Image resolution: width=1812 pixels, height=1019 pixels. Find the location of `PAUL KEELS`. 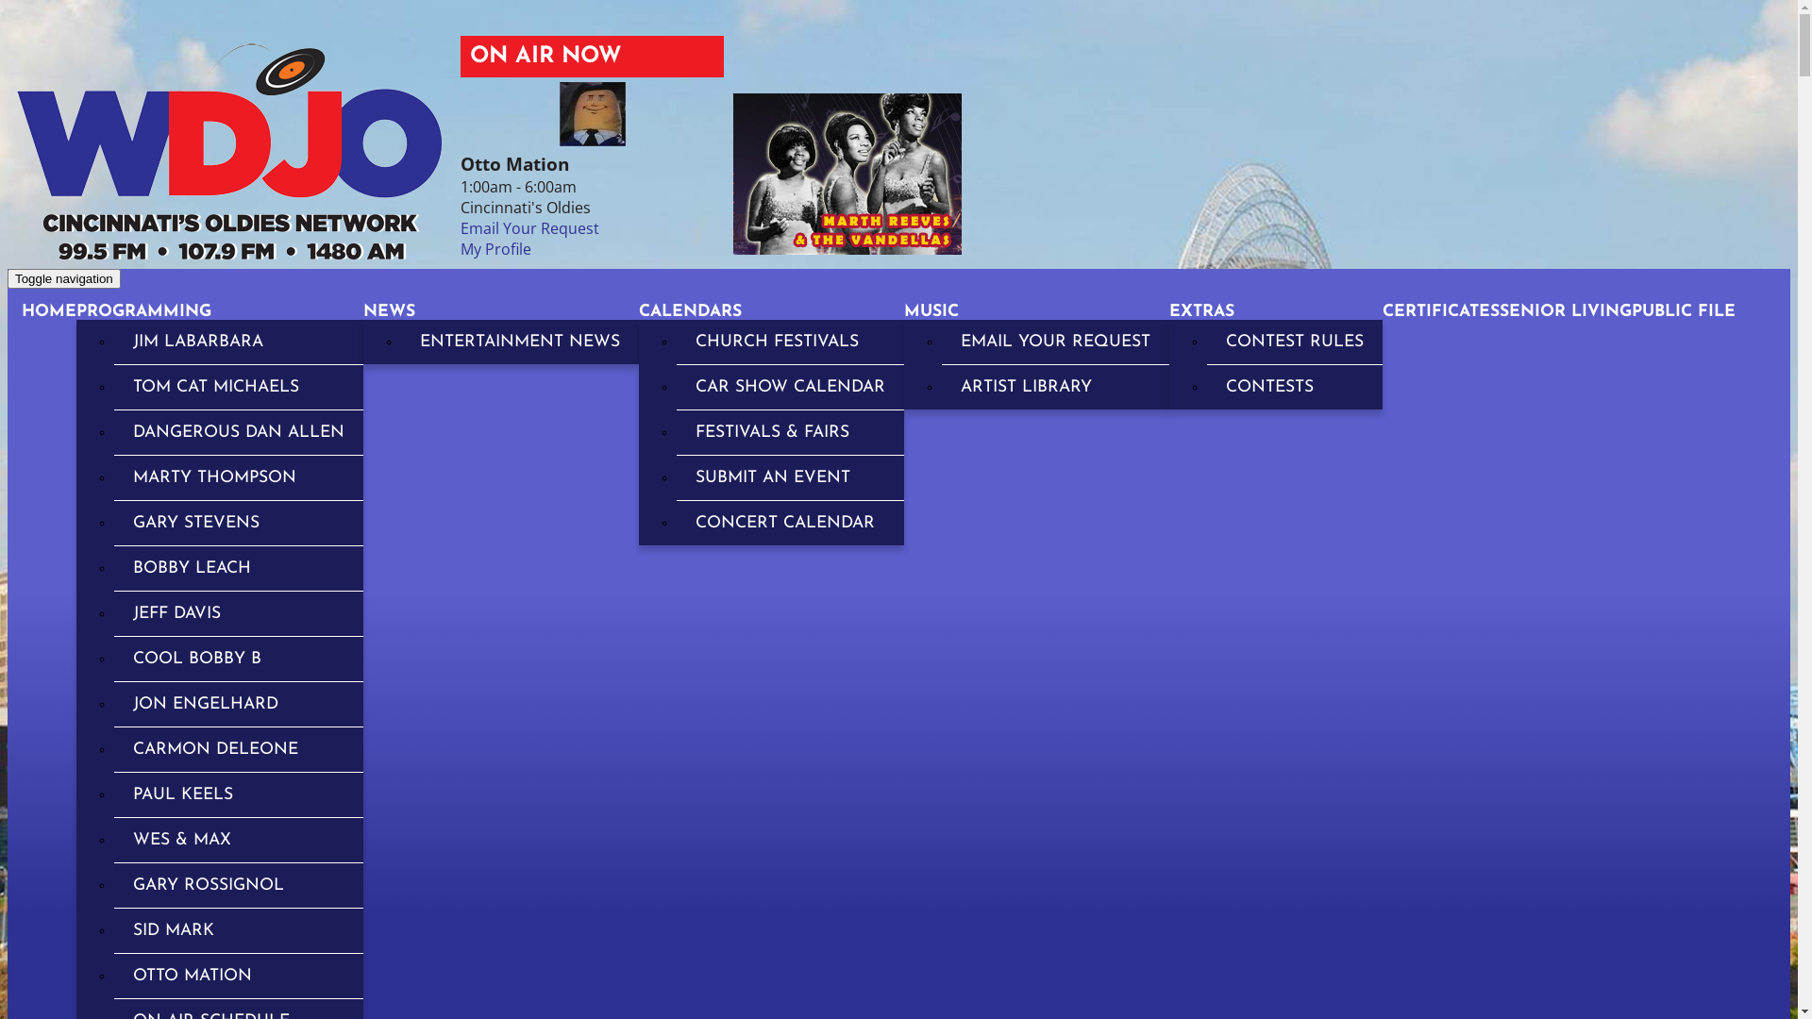

PAUL KEELS is located at coordinates (239, 794).